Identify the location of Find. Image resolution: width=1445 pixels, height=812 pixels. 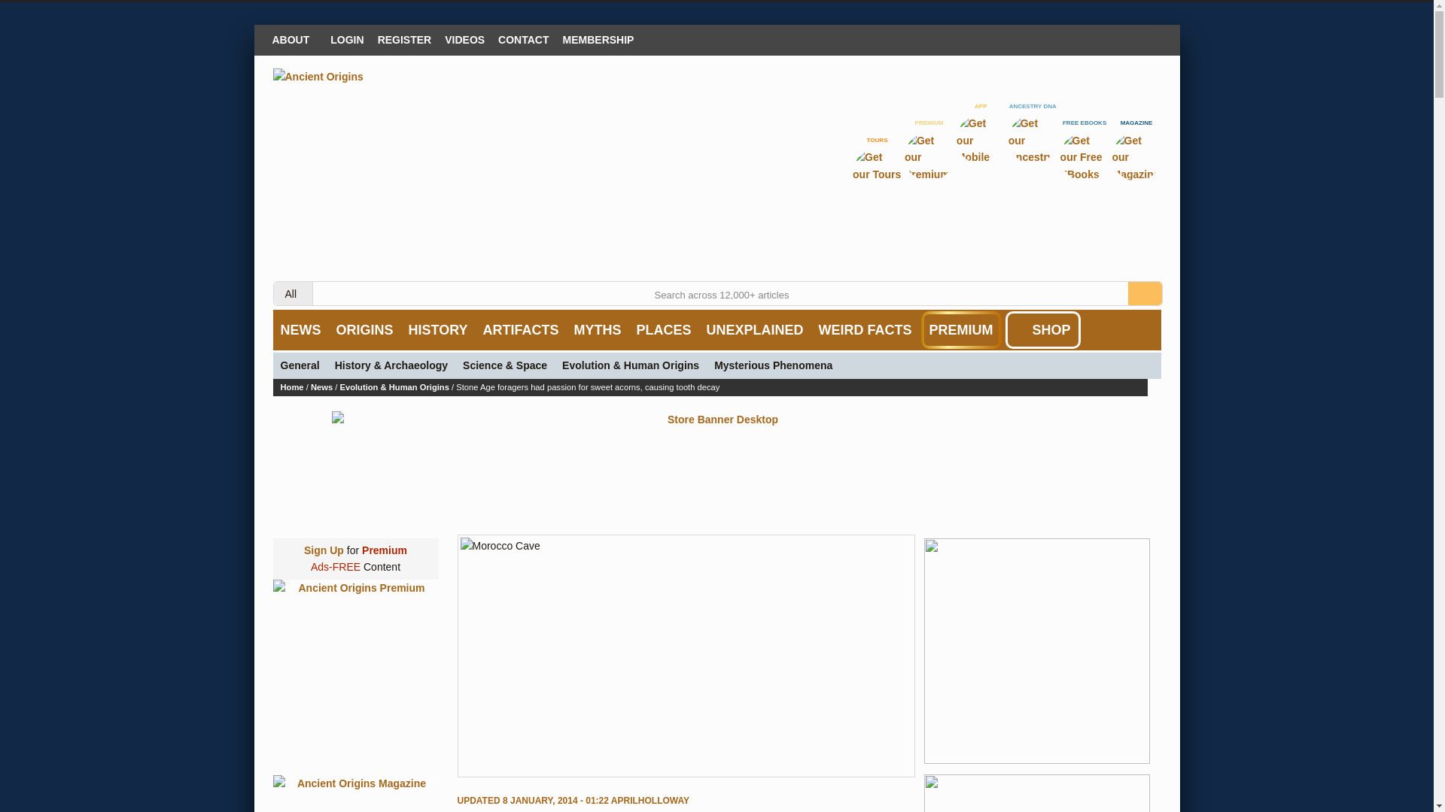
(1144, 293).